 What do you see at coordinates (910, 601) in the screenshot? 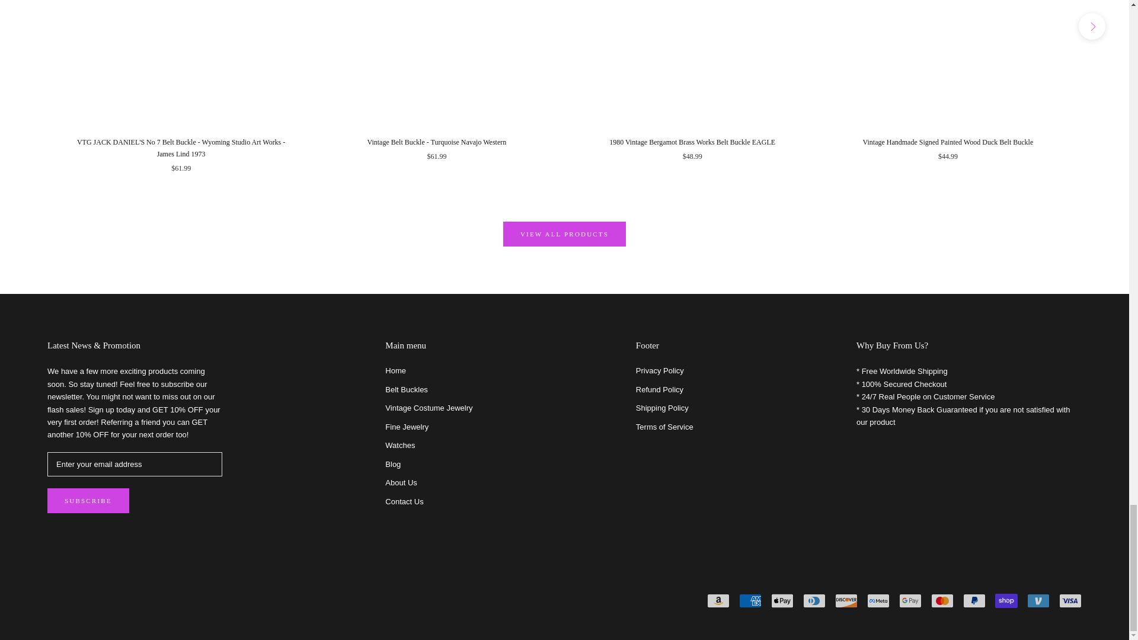
I see `Google Pay` at bounding box center [910, 601].